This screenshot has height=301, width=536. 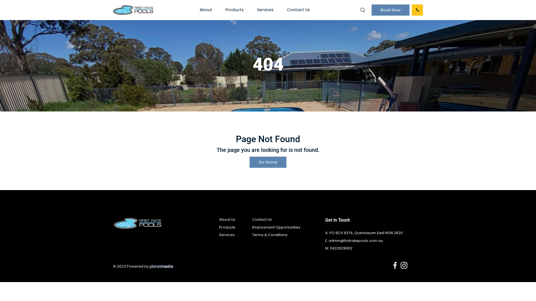 What do you see at coordinates (227, 220) in the screenshot?
I see `About Us` at bounding box center [227, 220].